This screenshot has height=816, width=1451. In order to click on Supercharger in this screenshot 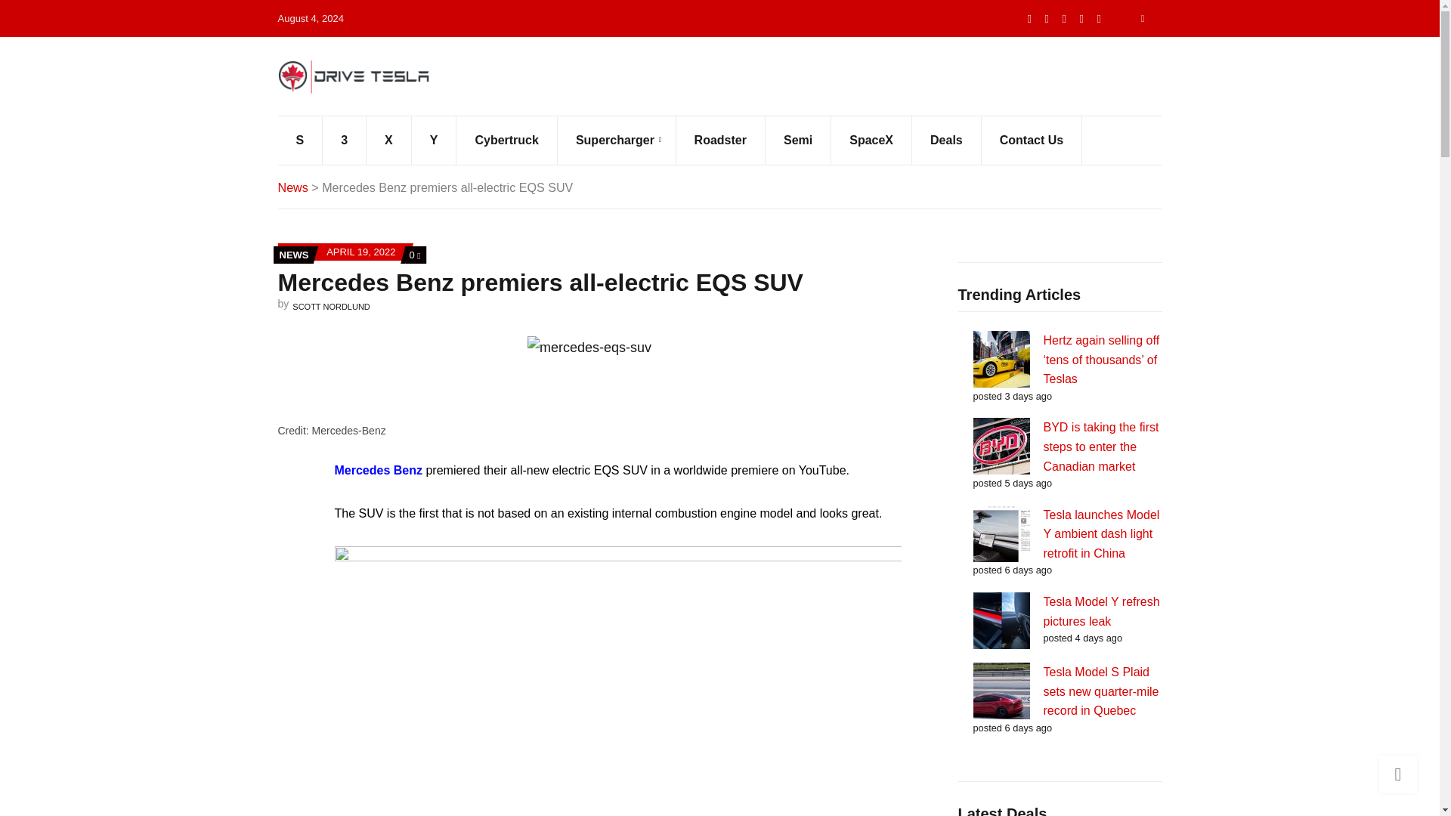, I will do `click(617, 141)`.